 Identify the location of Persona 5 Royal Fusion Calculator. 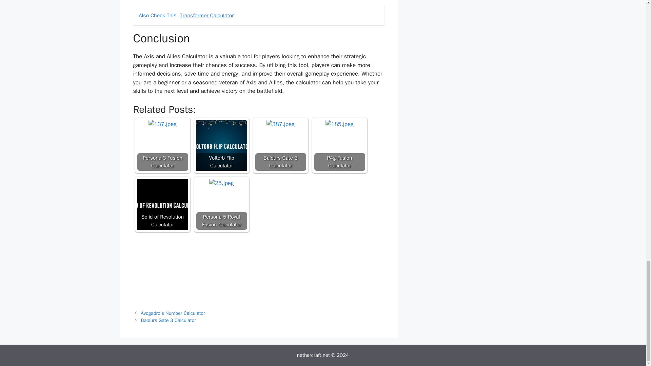
(221, 204).